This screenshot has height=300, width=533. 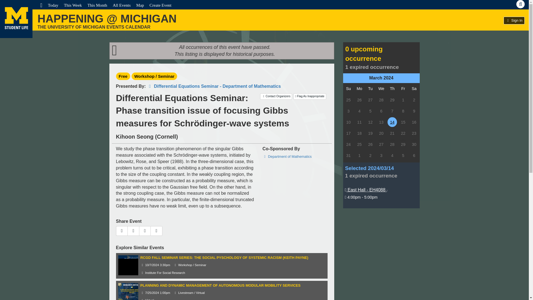 What do you see at coordinates (140, 5) in the screenshot?
I see `Map` at bounding box center [140, 5].